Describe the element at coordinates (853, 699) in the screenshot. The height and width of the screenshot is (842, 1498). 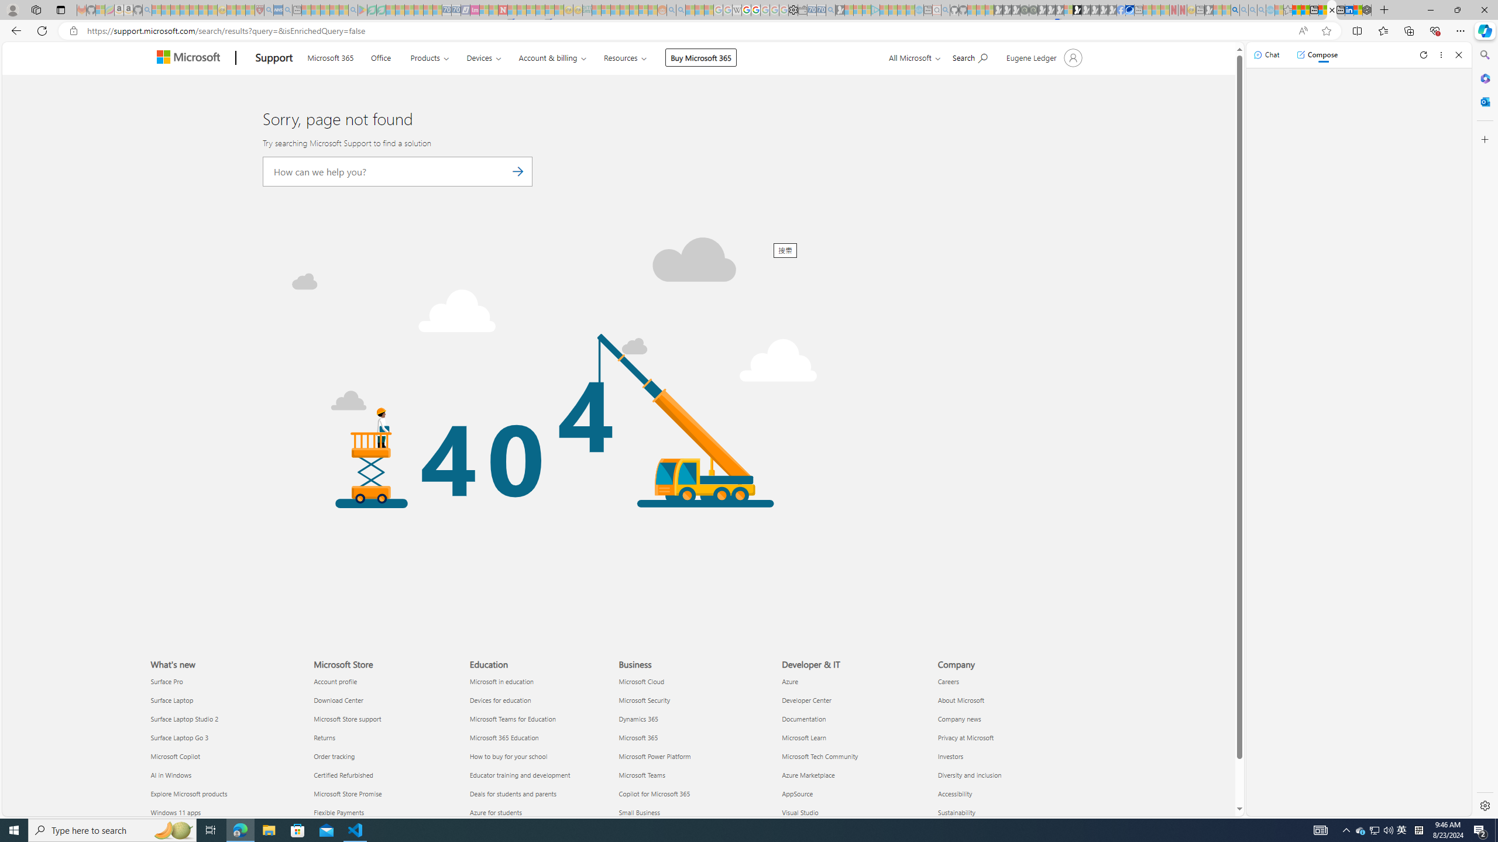
I see `Developer Center` at that location.